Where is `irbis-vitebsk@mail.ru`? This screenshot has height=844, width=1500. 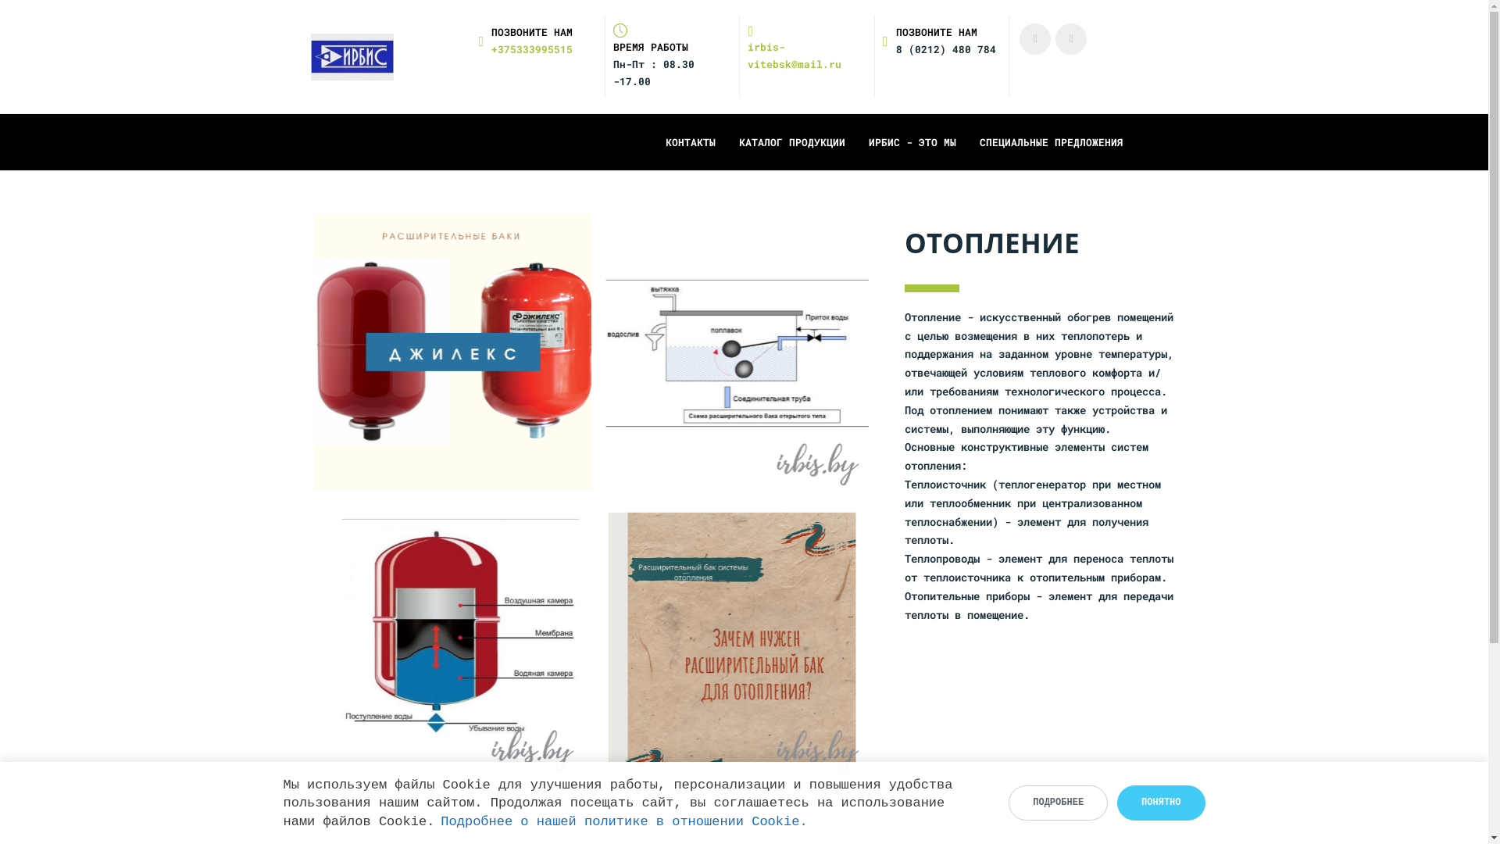 irbis-vitebsk@mail.ru is located at coordinates (807, 48).